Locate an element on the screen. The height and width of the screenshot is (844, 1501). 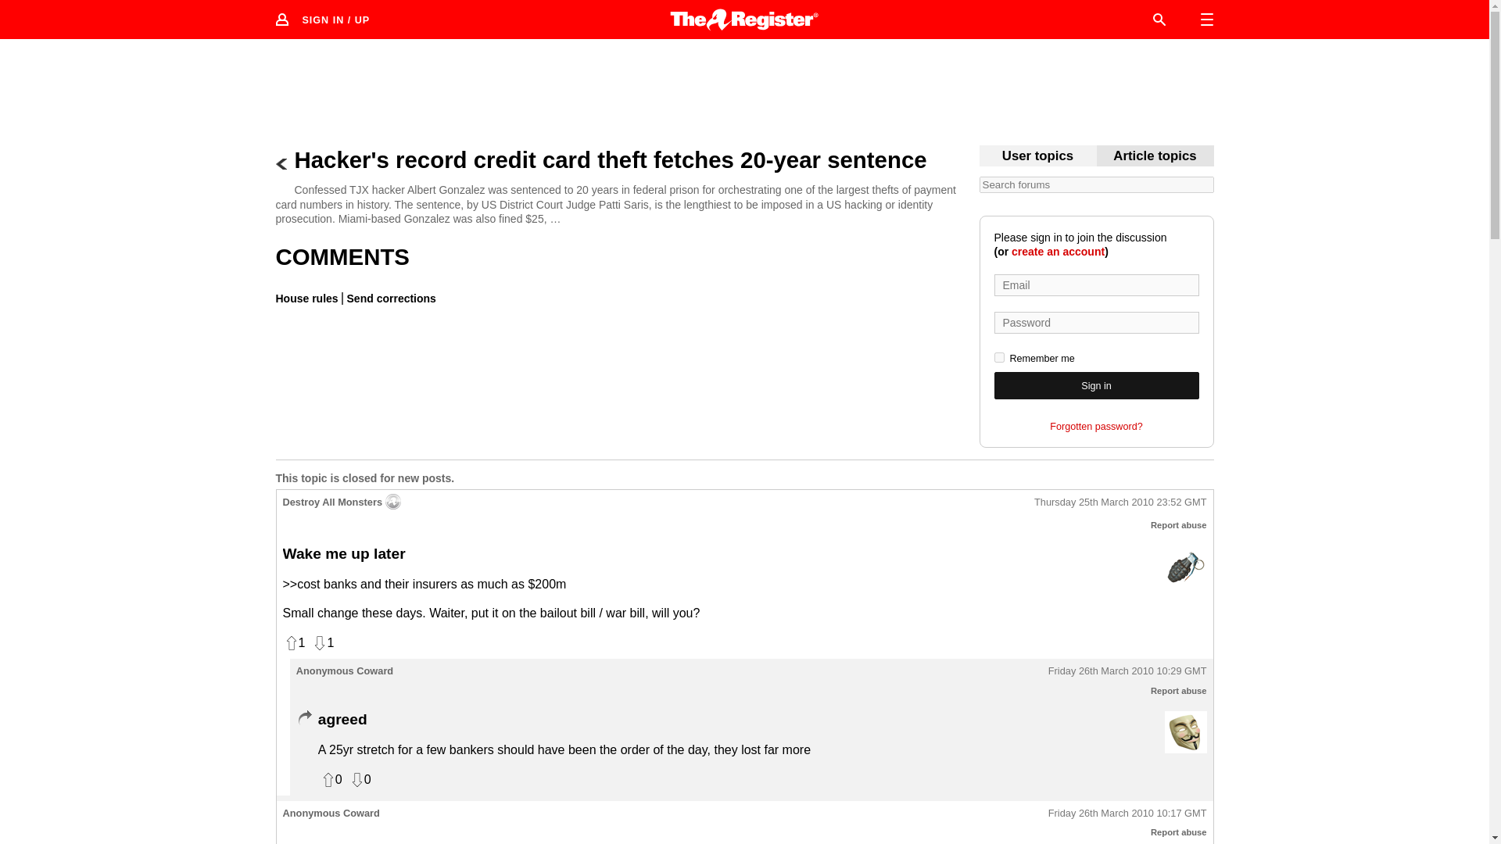
Report abuse is located at coordinates (1179, 691).